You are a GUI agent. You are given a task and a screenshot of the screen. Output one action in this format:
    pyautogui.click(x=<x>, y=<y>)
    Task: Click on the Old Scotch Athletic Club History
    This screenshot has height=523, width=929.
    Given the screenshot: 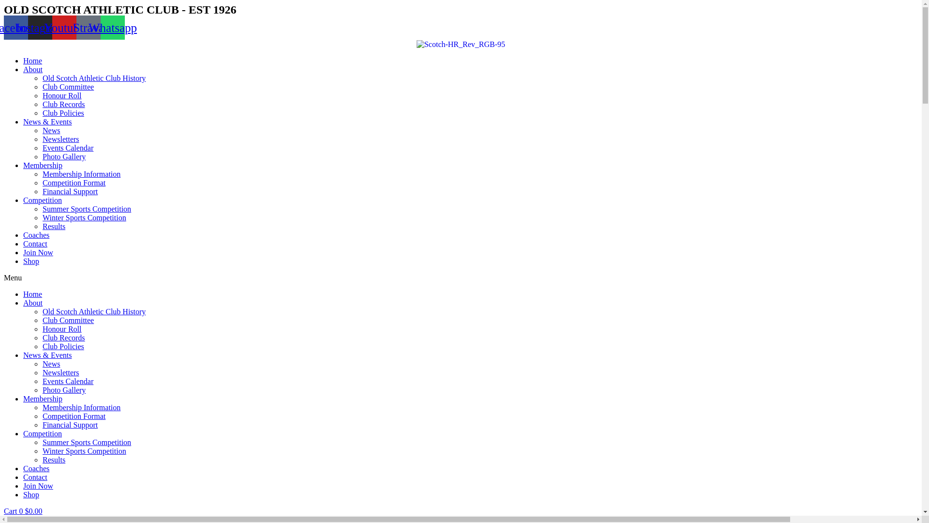 What is the action you would take?
    pyautogui.click(x=94, y=78)
    